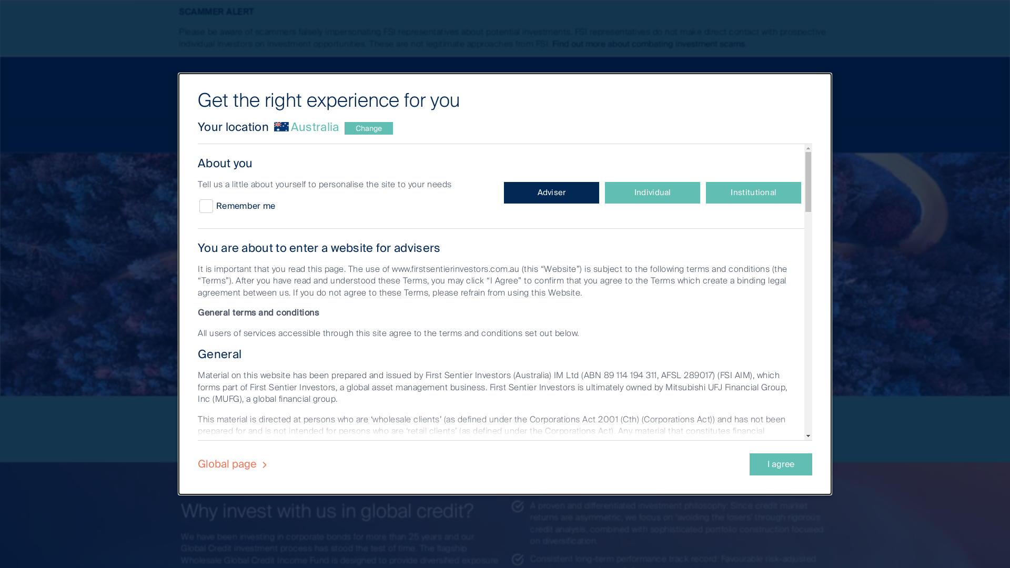  I want to click on Fixed Income, so click(265, 171).